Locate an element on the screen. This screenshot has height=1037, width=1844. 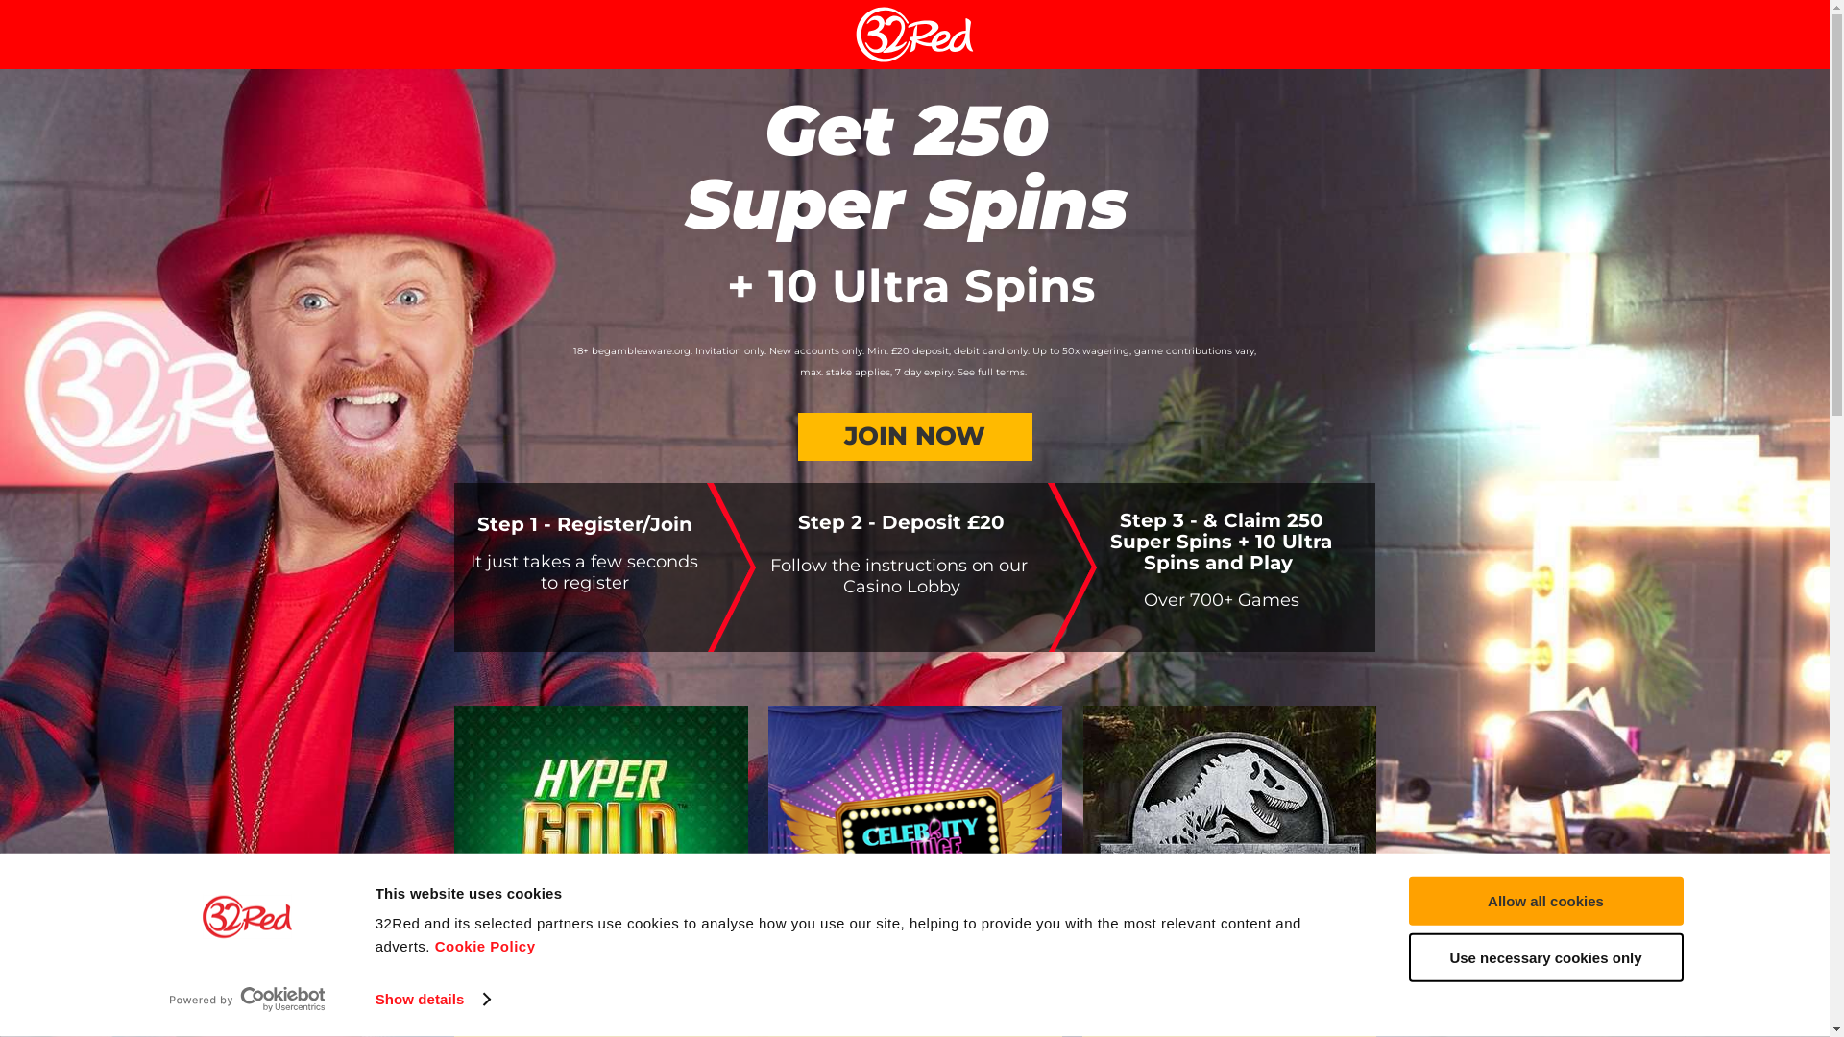
JOIN NOW is located at coordinates (914, 437).